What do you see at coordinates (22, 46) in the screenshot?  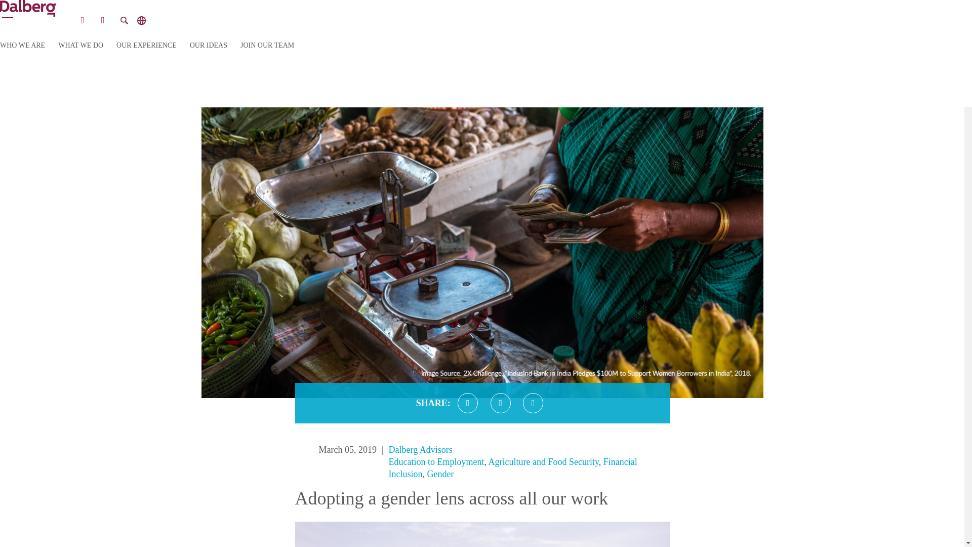 I see `WHO WE ARE` at bounding box center [22, 46].